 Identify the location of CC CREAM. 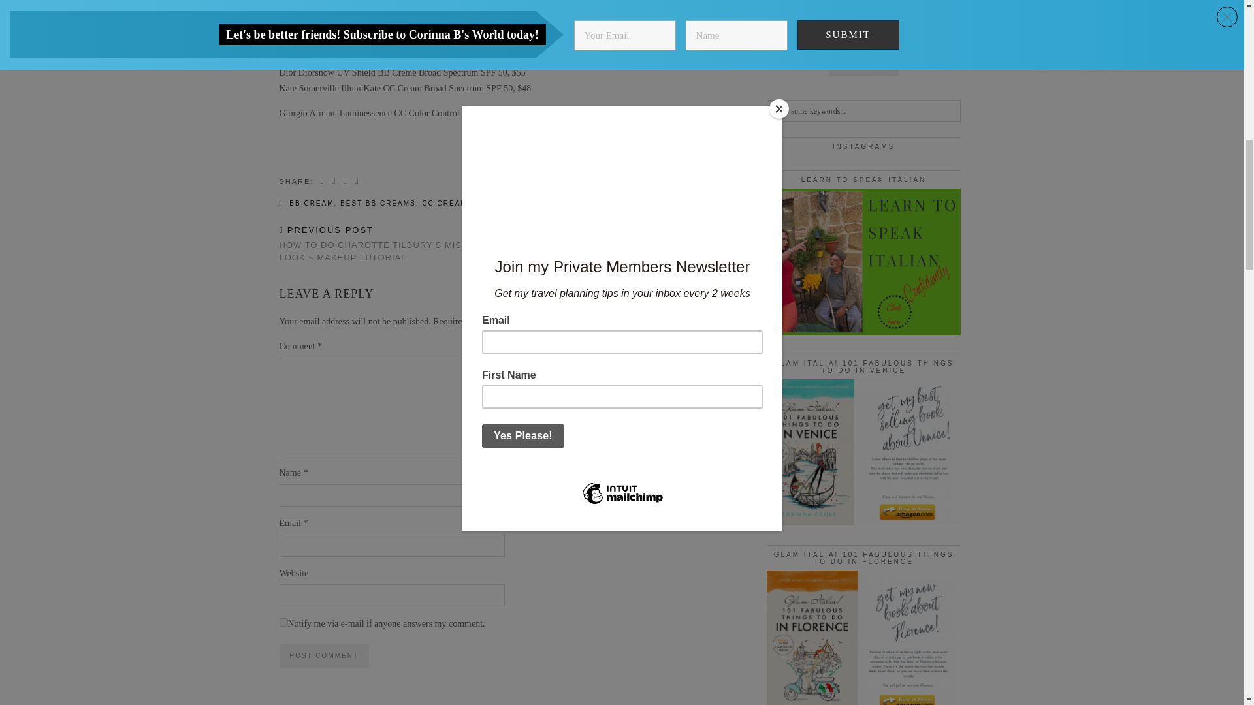
(444, 203).